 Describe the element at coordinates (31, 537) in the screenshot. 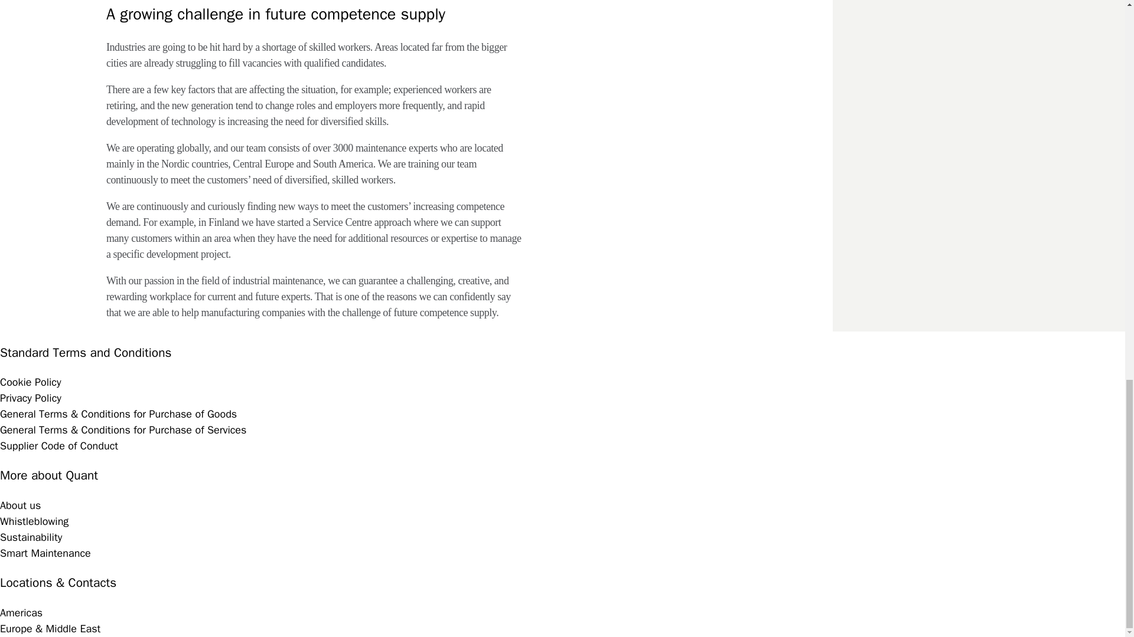

I see `Sustainability` at that location.